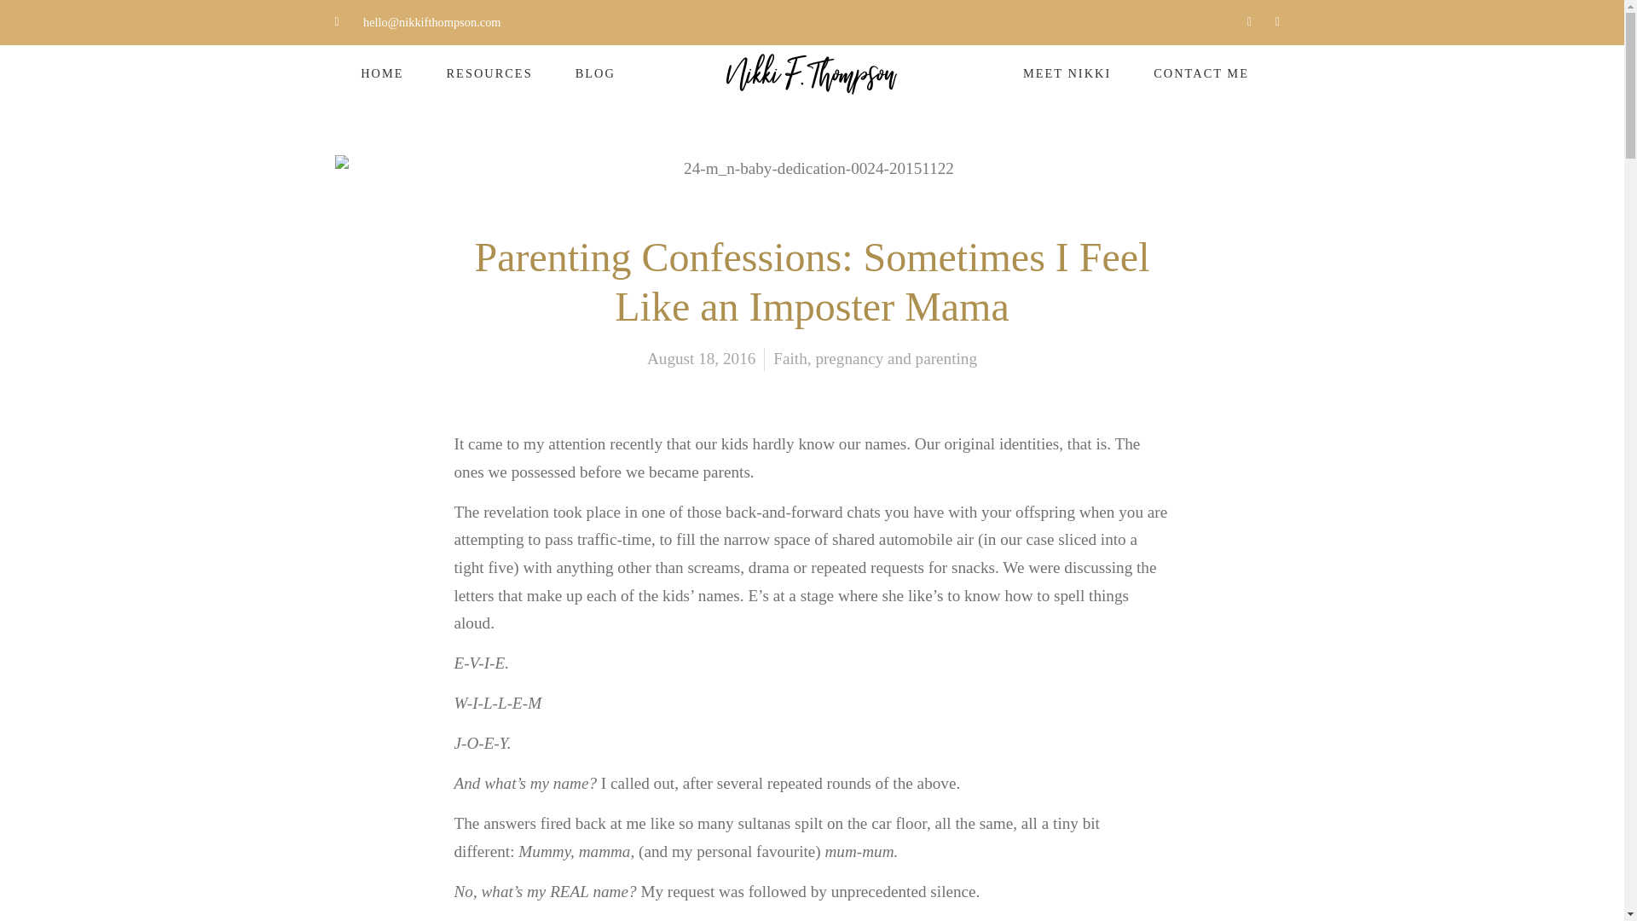 The height and width of the screenshot is (921, 1637). Describe the element at coordinates (488, 73) in the screenshot. I see `RESOURCES` at that location.